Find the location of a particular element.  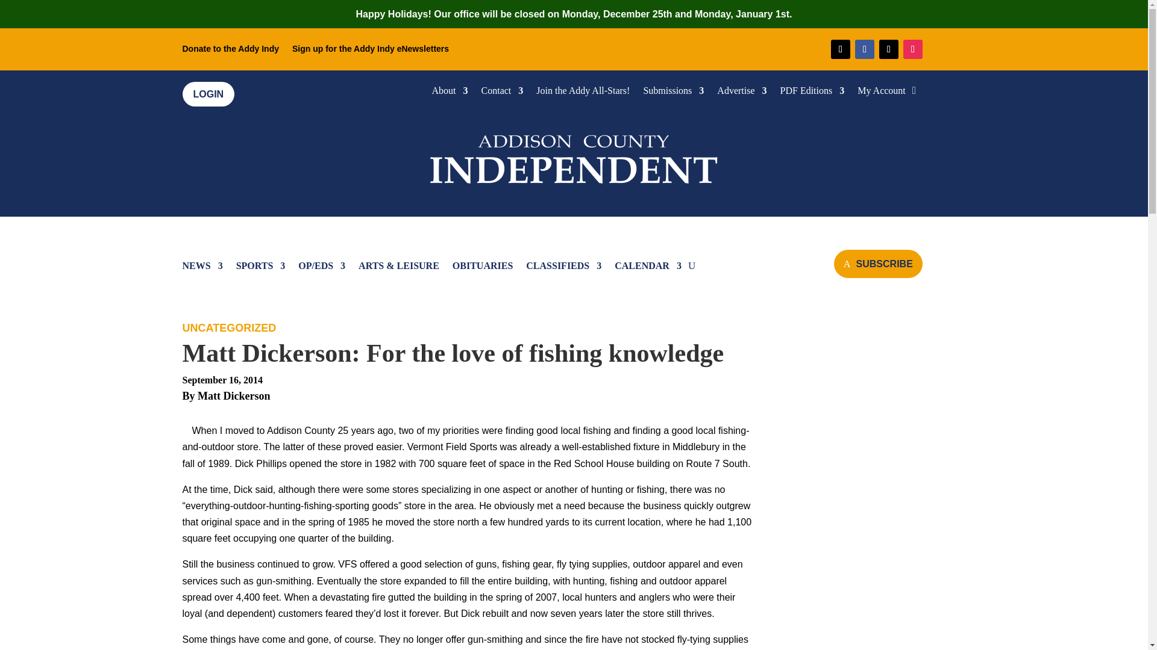

Follow on Mail is located at coordinates (840, 49).